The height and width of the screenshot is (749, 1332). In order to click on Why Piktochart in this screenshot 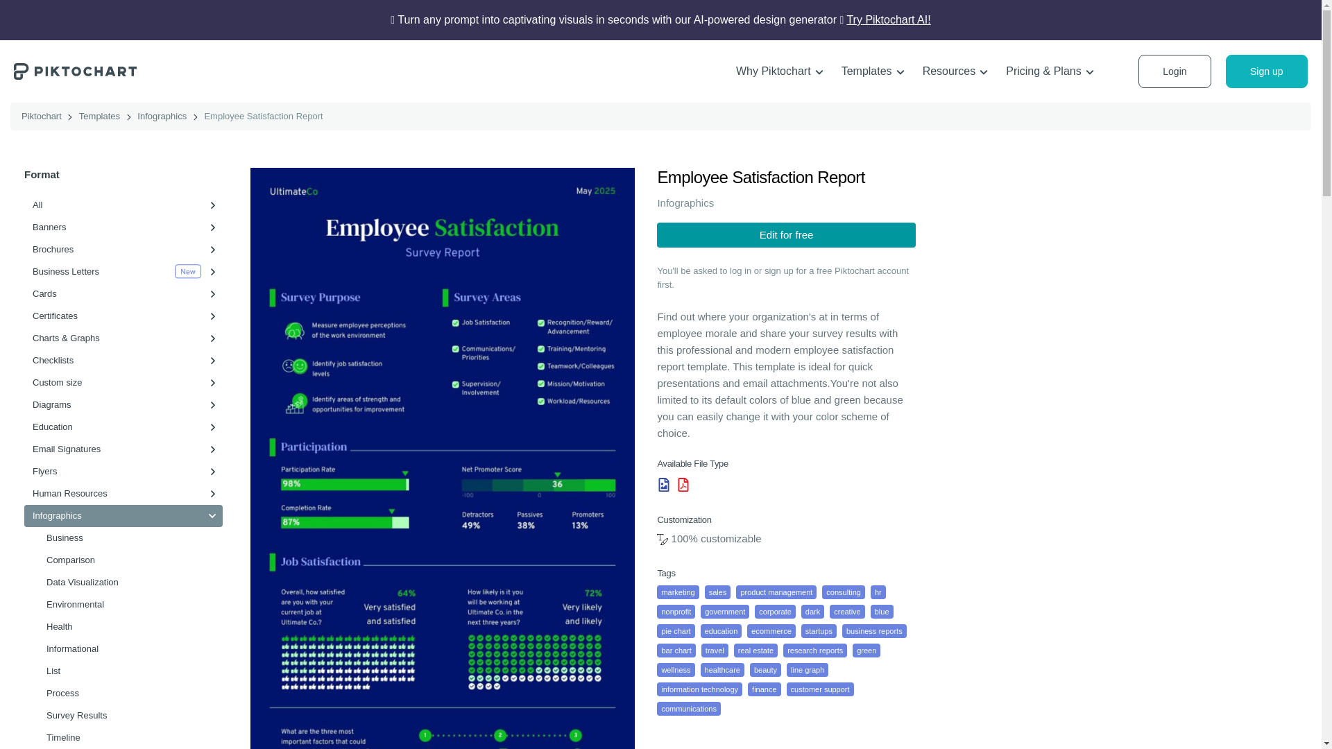, I will do `click(780, 71)`.